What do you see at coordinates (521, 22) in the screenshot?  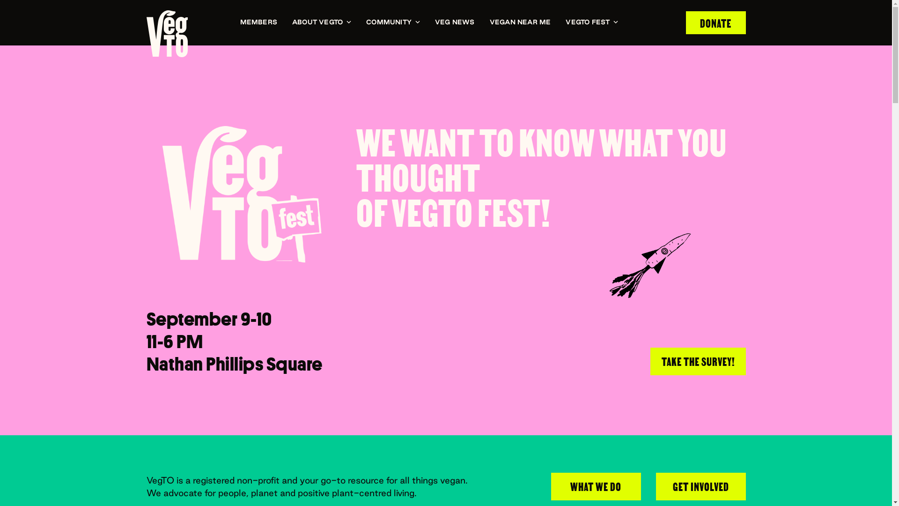 I see `VEGAN NEAR ME` at bounding box center [521, 22].